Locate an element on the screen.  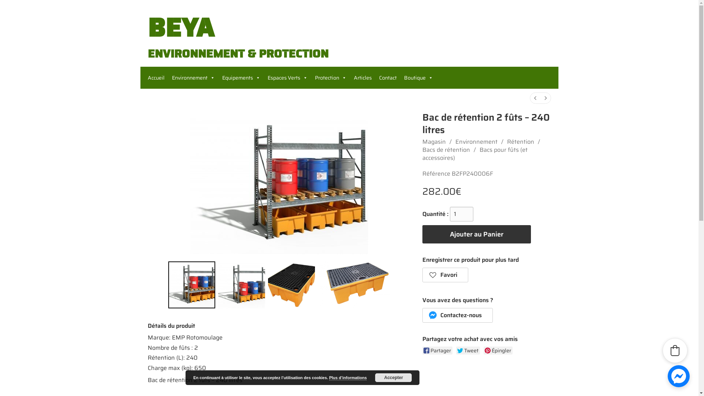
Environnement is located at coordinates (193, 78).